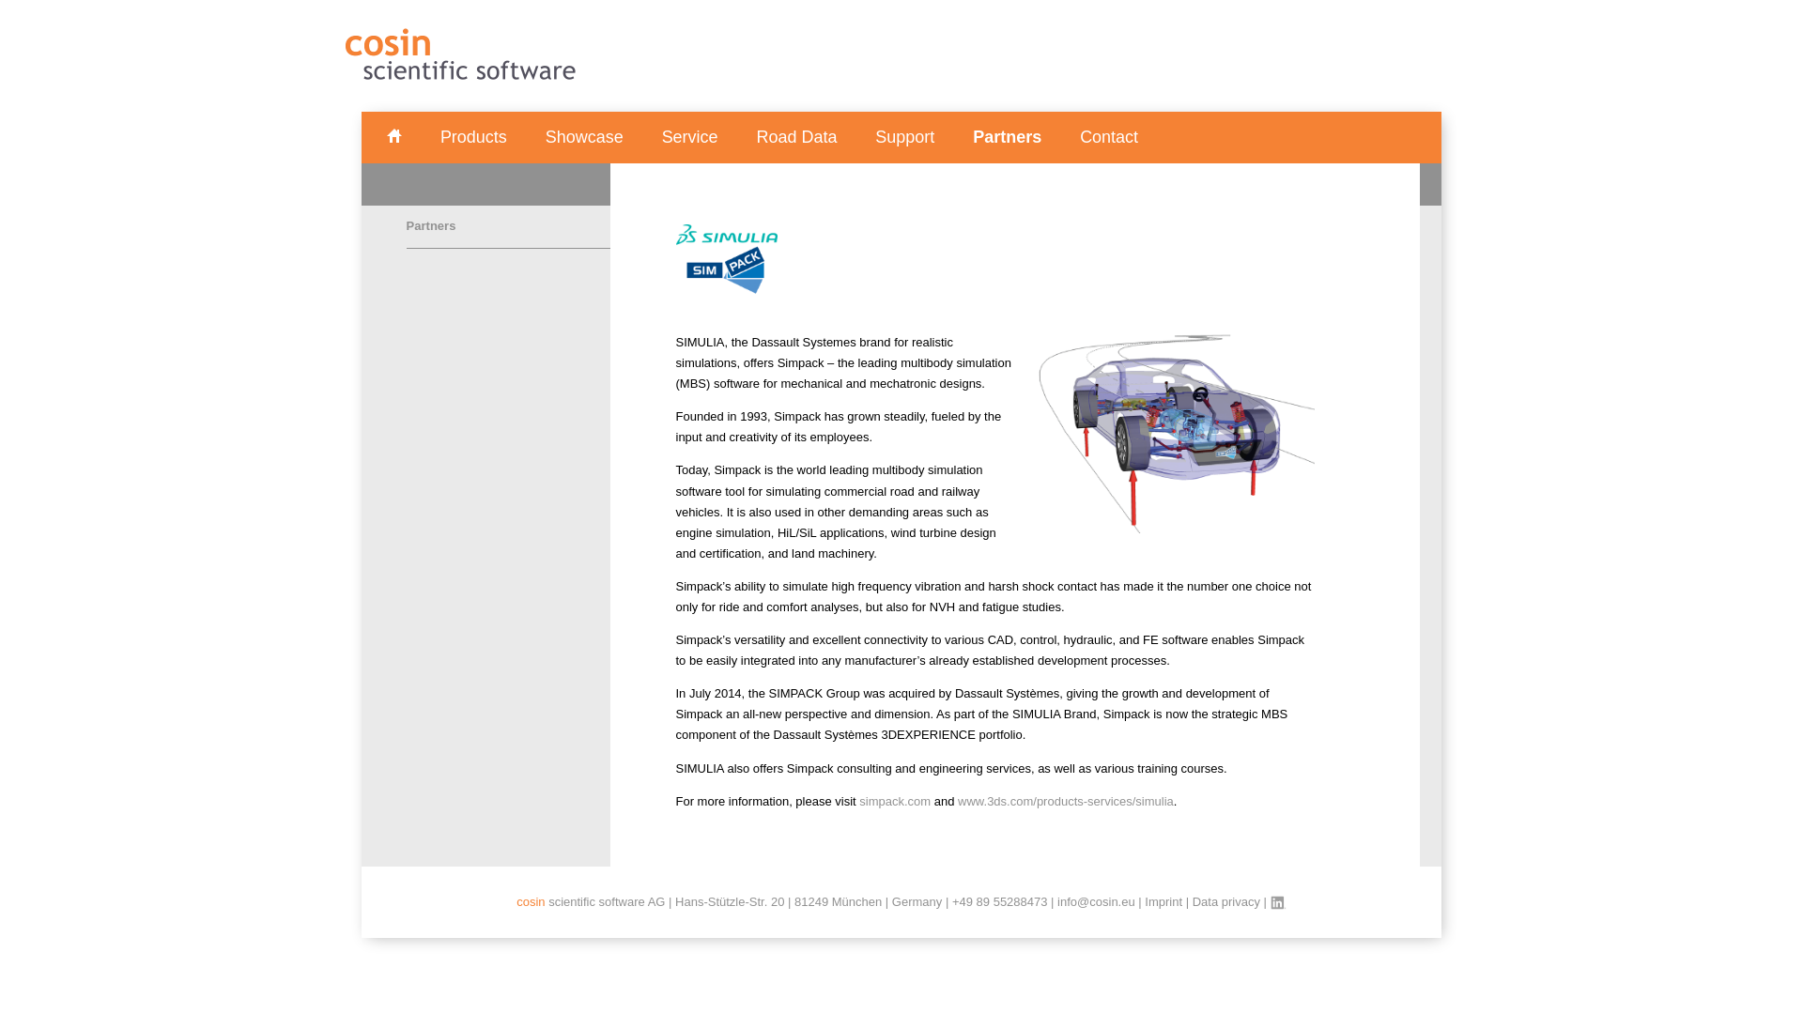  What do you see at coordinates (689, 137) in the screenshot?
I see `Service` at bounding box center [689, 137].